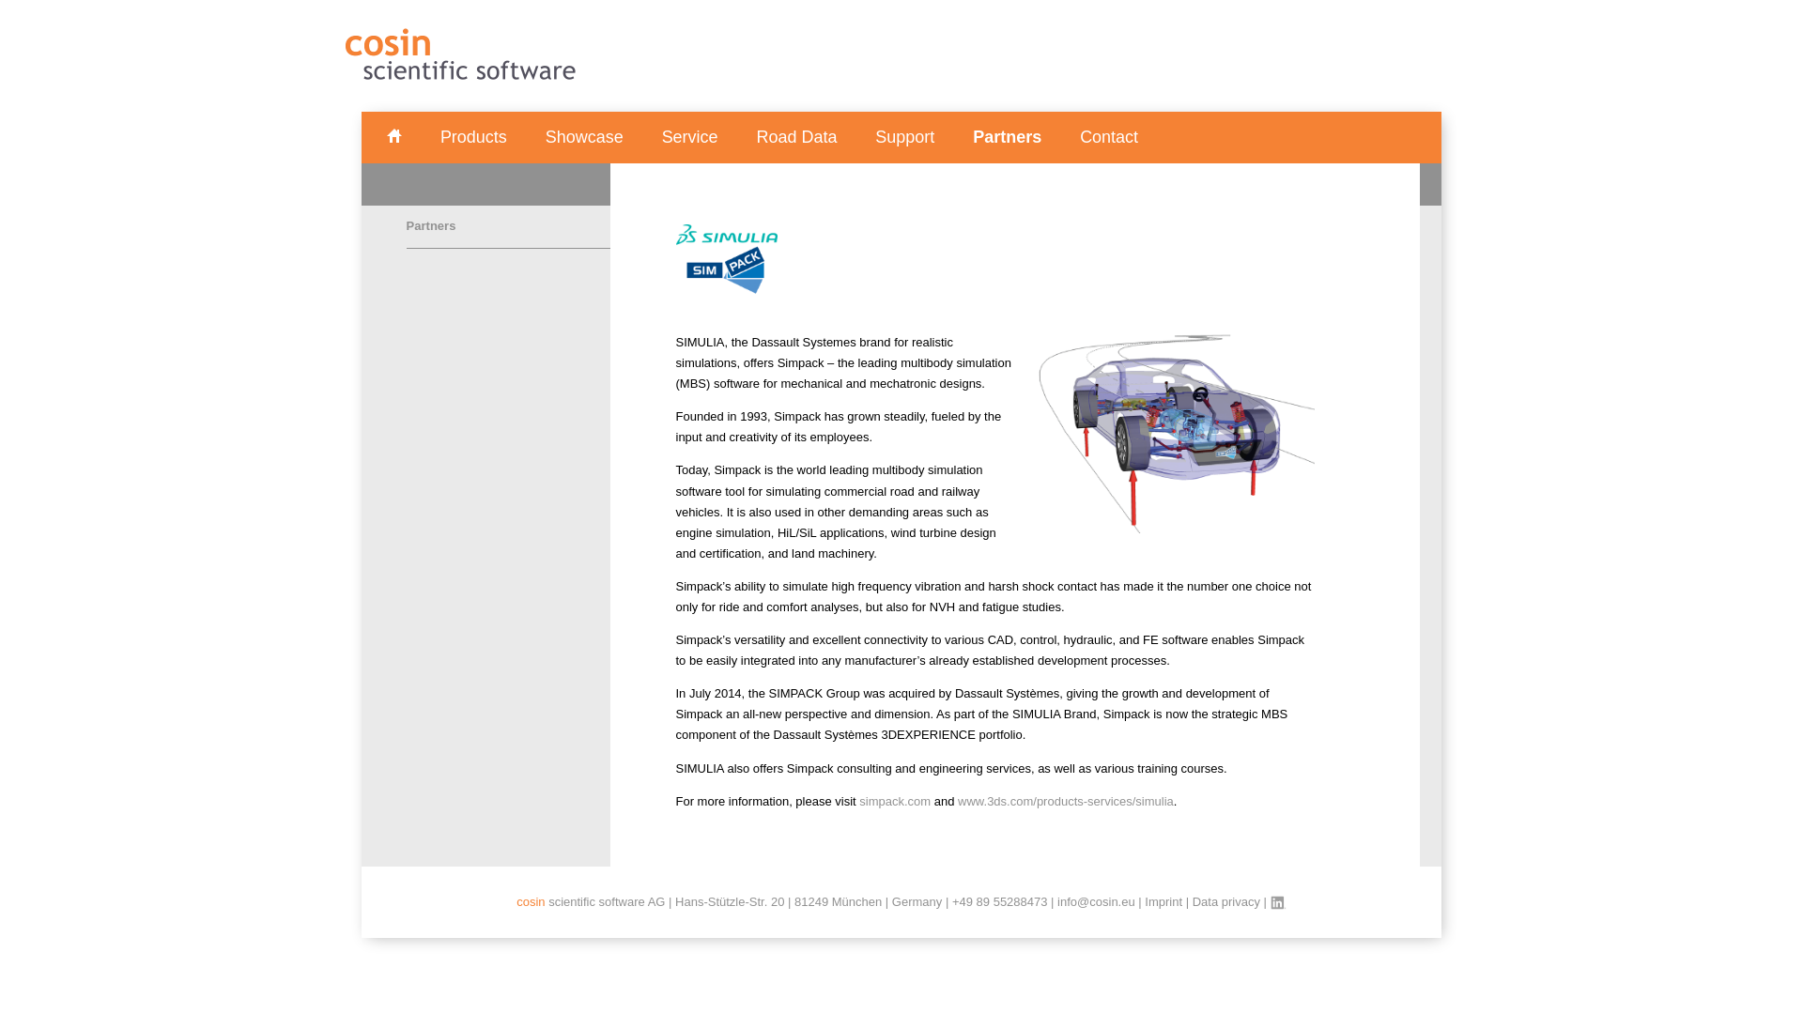  What do you see at coordinates (689, 137) in the screenshot?
I see `Service` at bounding box center [689, 137].